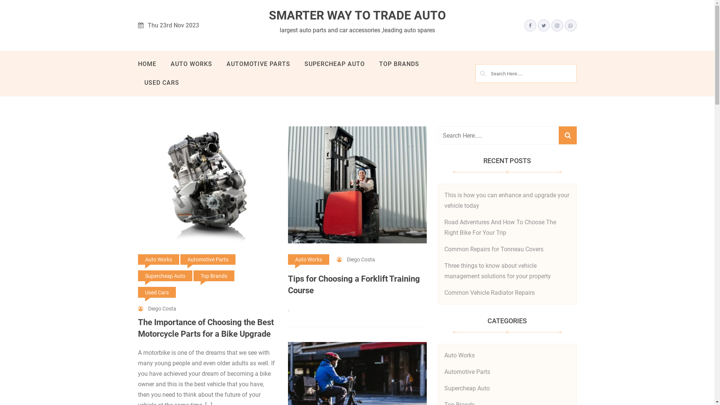 The image size is (720, 405). I want to click on Supercheap Auto, so click(466, 388).